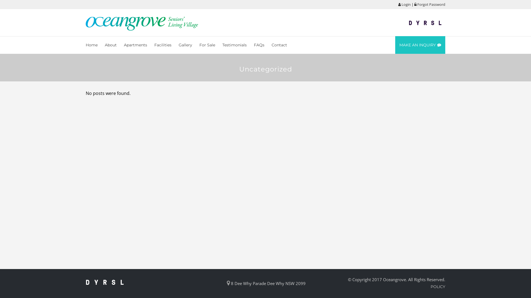  Describe the element at coordinates (259, 45) in the screenshot. I see `FAQs` at that location.